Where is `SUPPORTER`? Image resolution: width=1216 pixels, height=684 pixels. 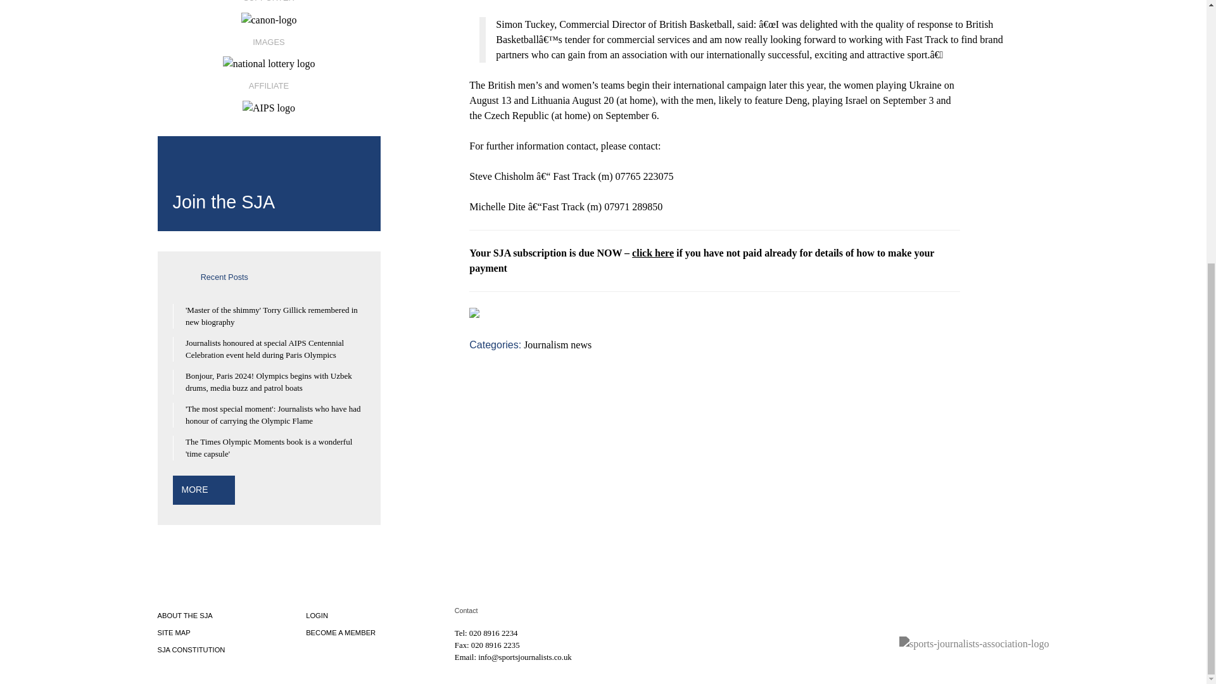 SUPPORTER is located at coordinates (268, 13).